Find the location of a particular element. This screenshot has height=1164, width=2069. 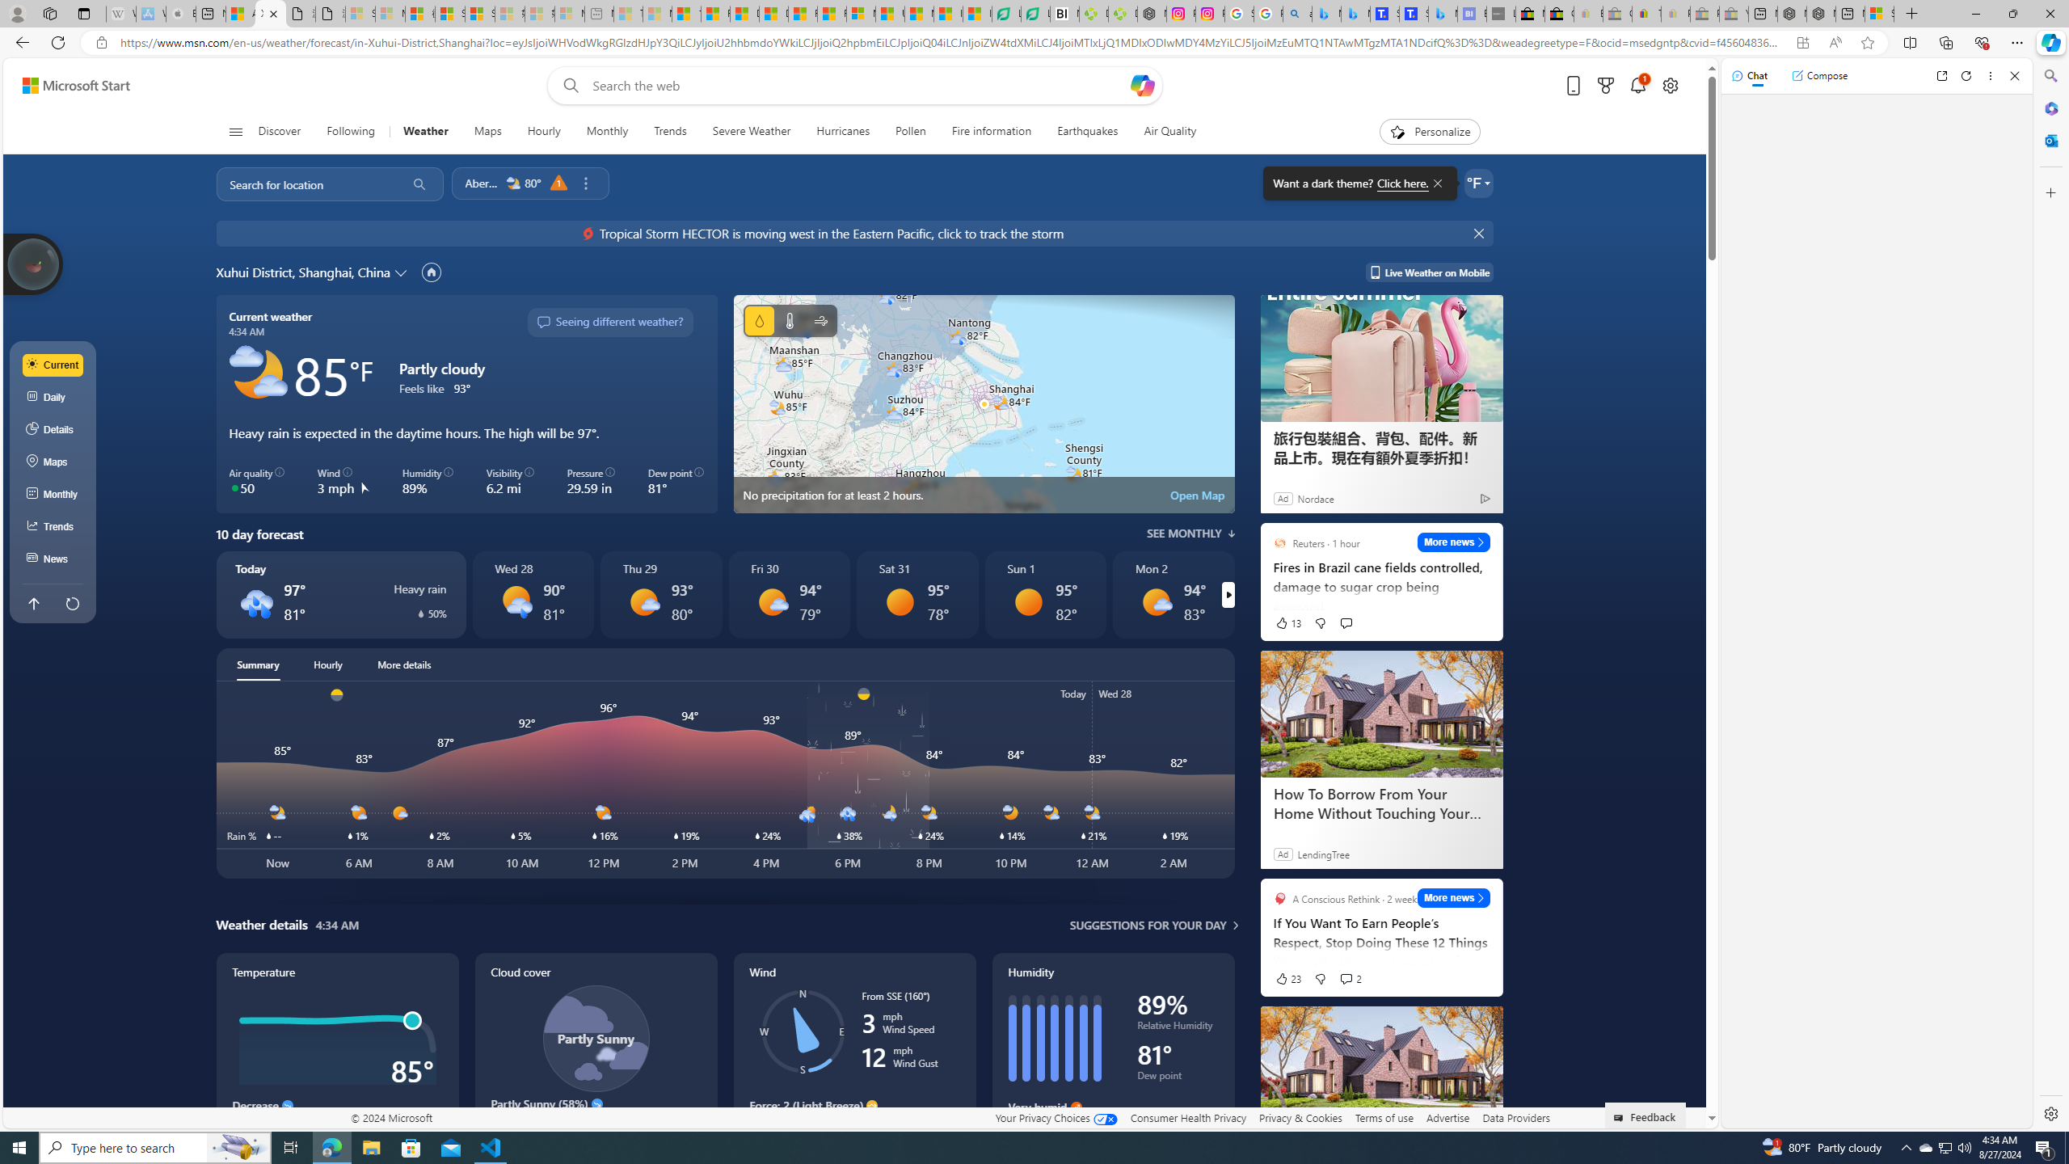

More news is located at coordinates (1453, 897).